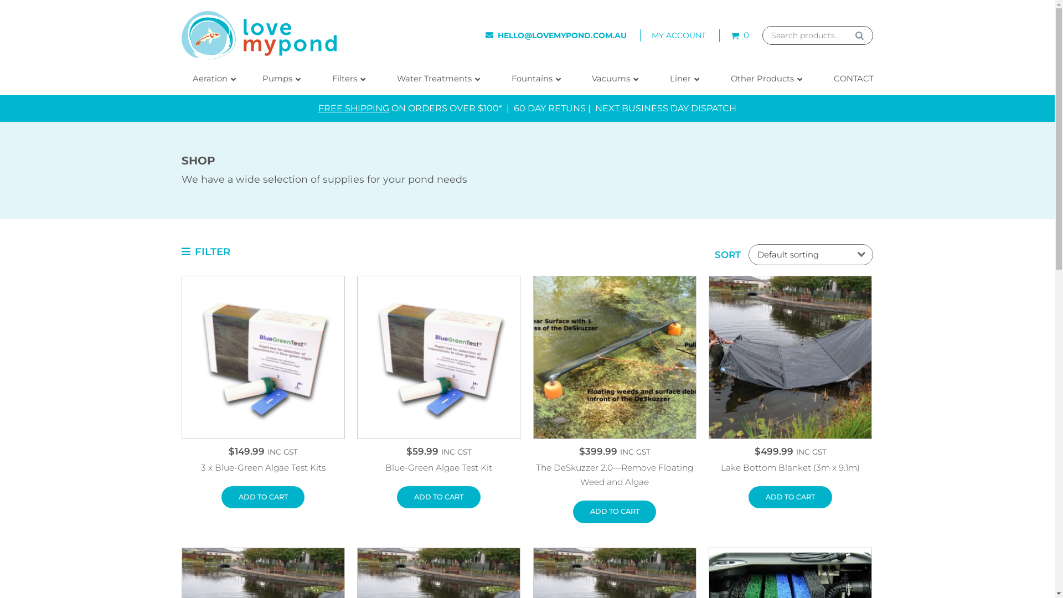 This screenshot has height=598, width=1063. I want to click on ADD TO CART, so click(790, 497).